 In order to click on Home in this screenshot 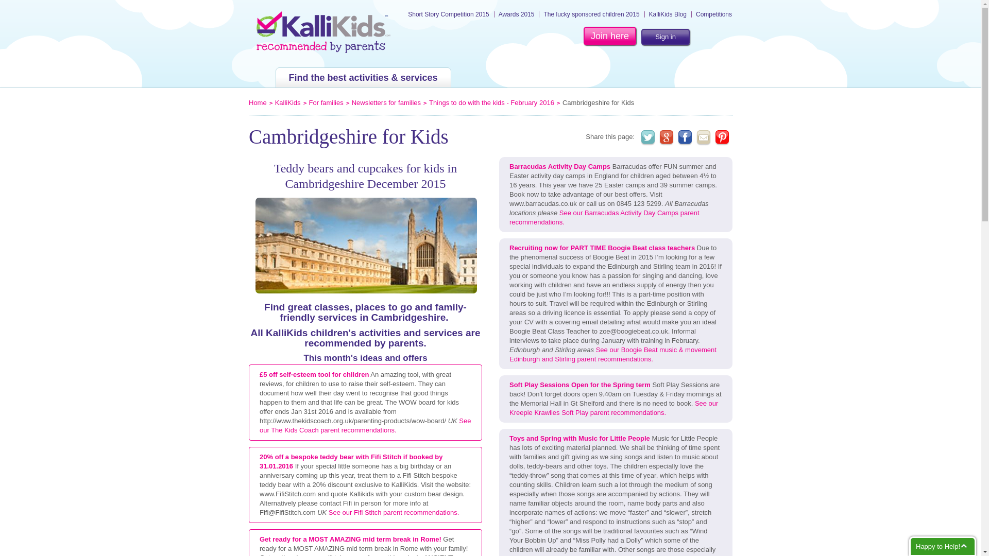, I will do `click(258, 103)`.